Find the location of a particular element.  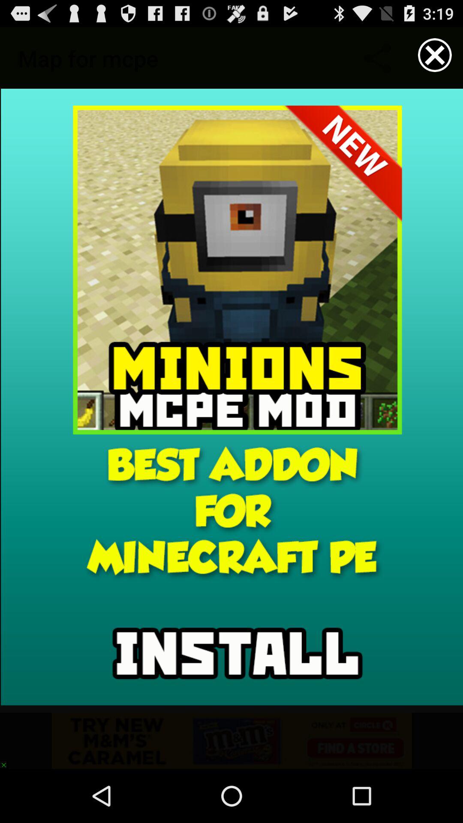

close is located at coordinates (435, 55).